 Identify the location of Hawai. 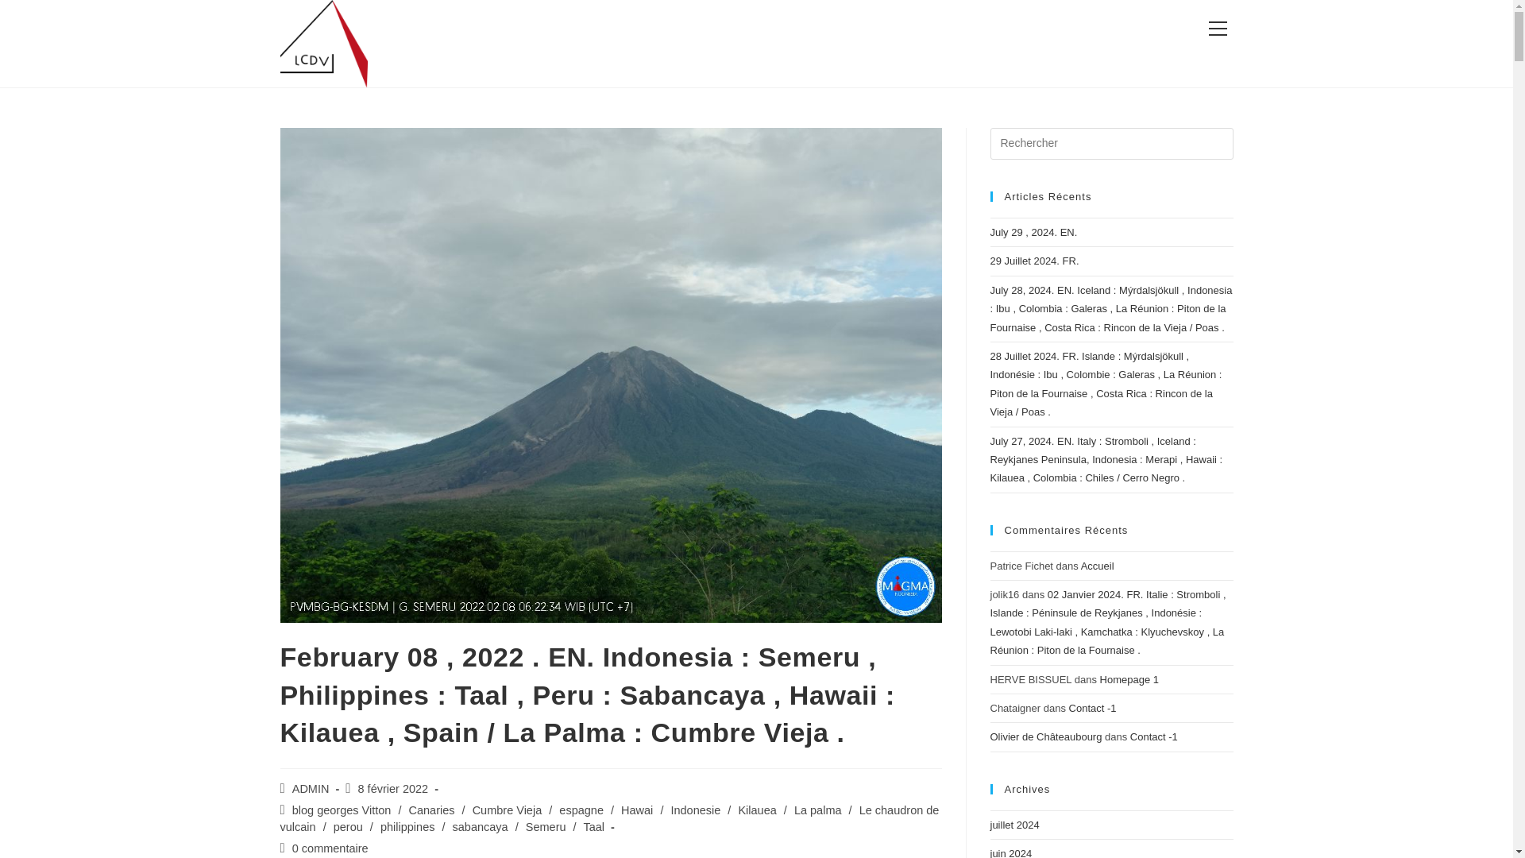
(636, 810).